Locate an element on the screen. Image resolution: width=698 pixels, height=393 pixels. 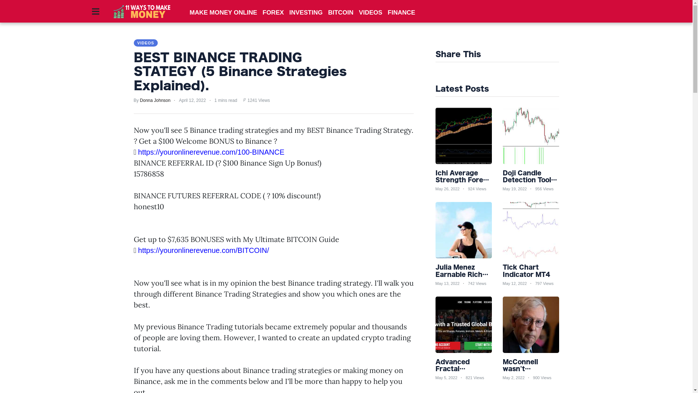
FINANCE is located at coordinates (402, 12).